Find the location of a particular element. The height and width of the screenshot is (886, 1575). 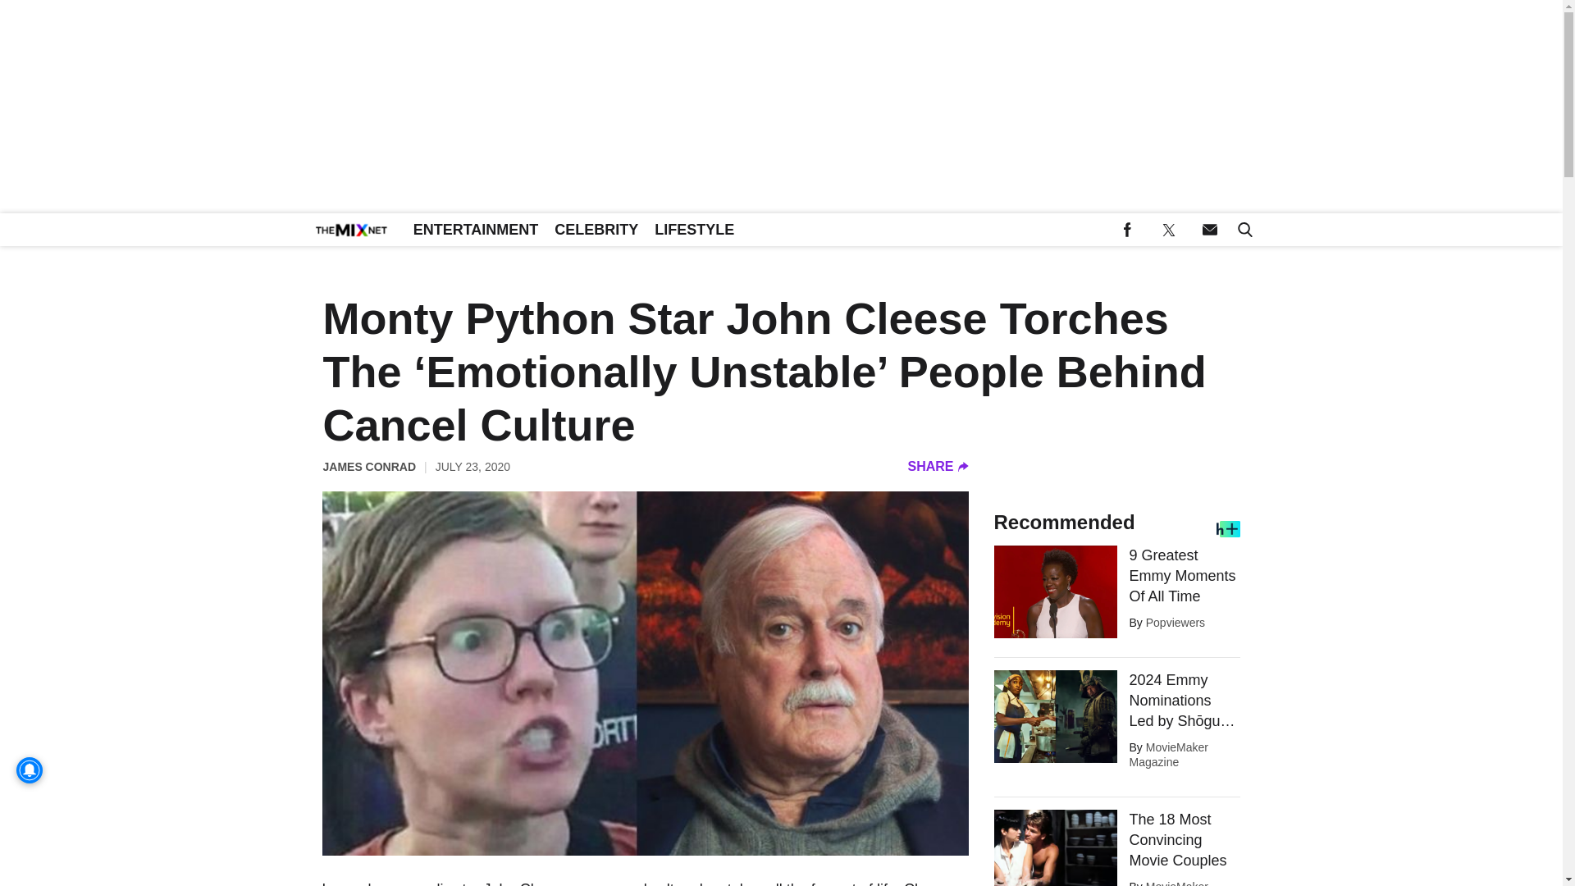

LIFESTYLE is located at coordinates (694, 230).